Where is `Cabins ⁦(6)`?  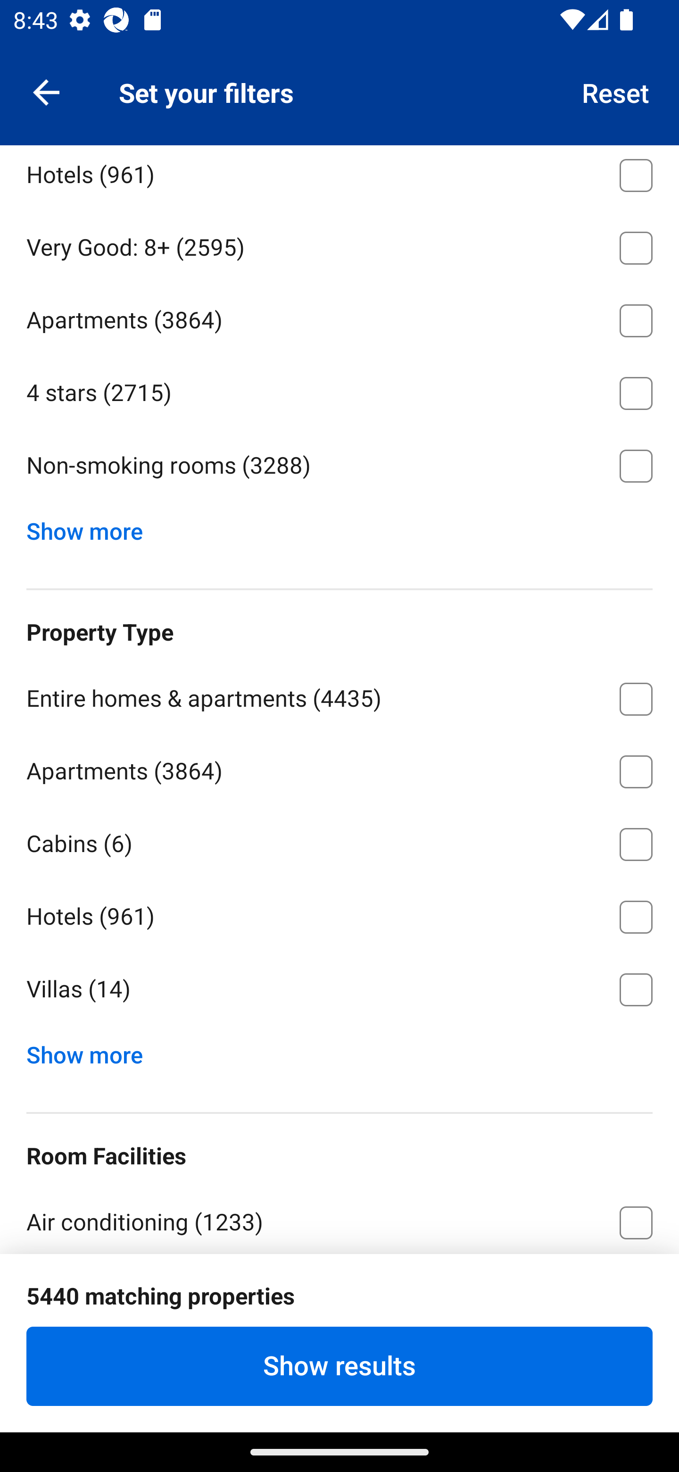 Cabins ⁦(6) is located at coordinates (339, 841).